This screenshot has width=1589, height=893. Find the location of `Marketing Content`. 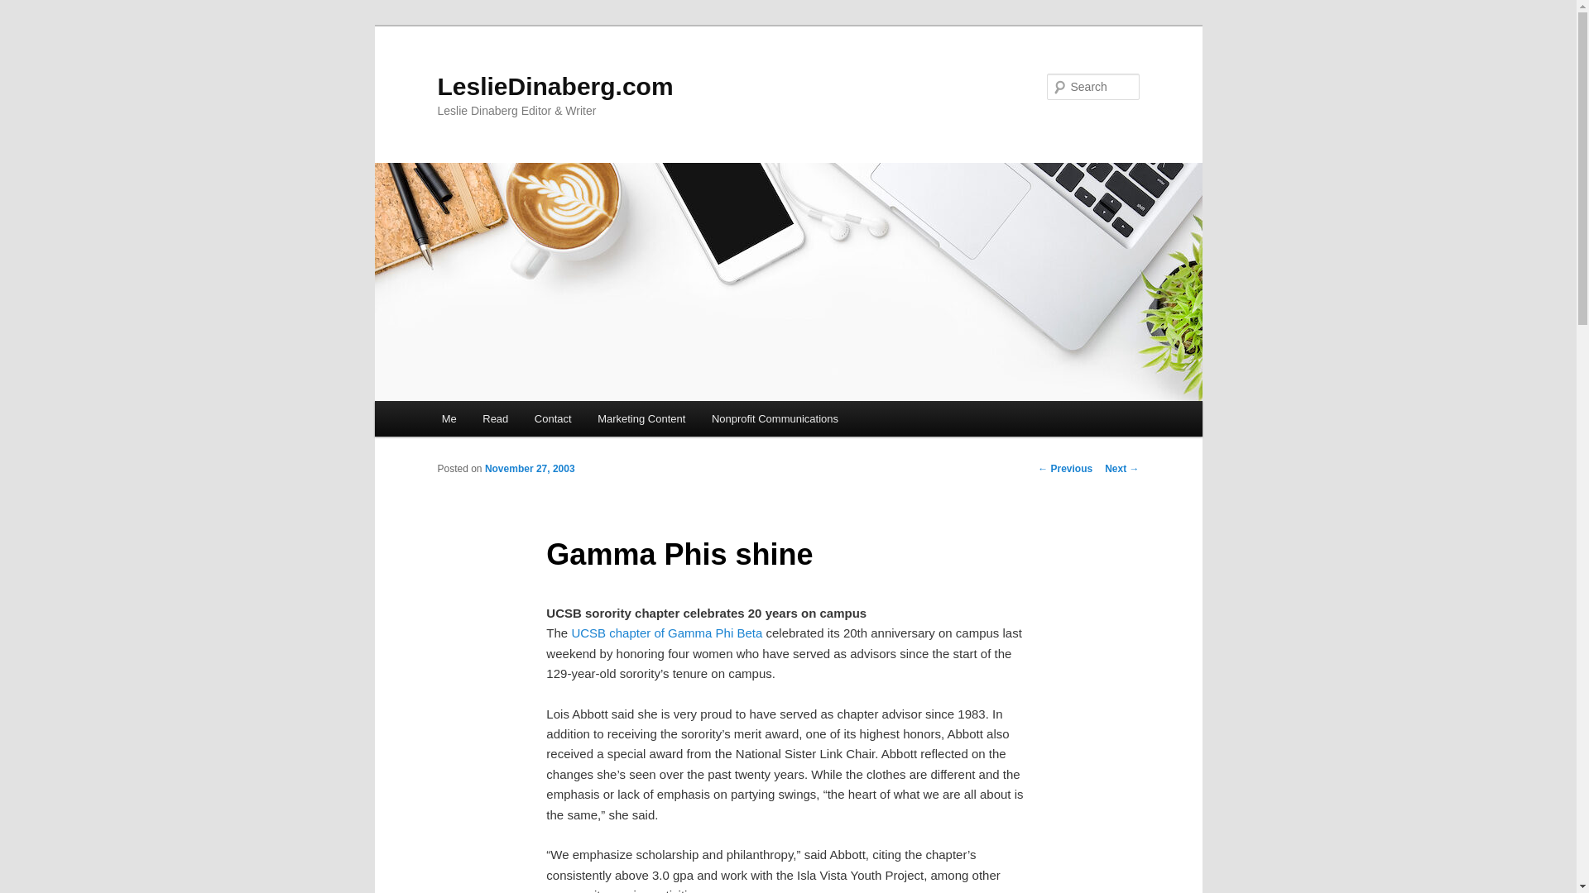

Marketing Content is located at coordinates (641, 418).